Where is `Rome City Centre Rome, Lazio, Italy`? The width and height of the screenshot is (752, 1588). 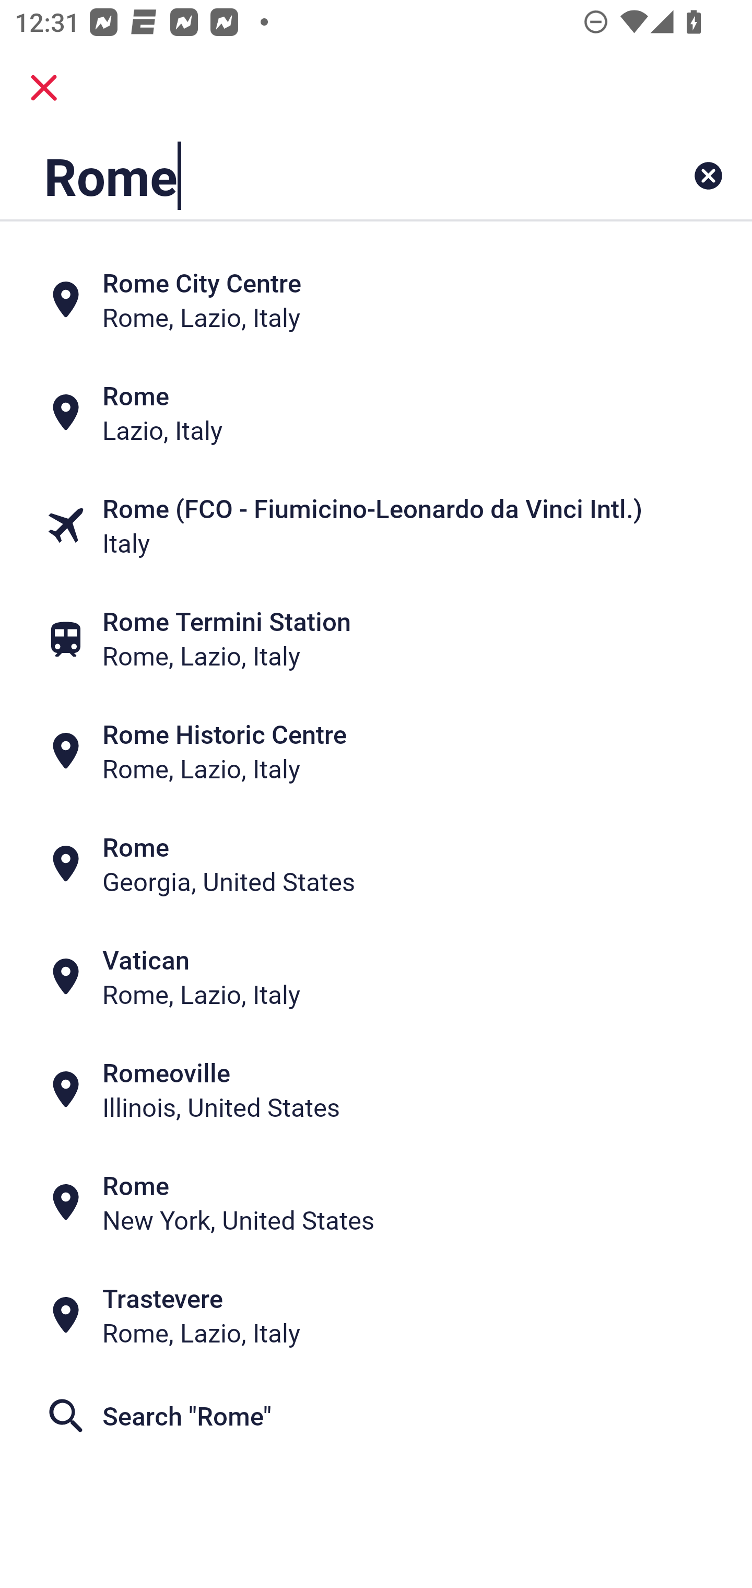
Rome City Centre Rome, Lazio, Italy is located at coordinates (376, 299).